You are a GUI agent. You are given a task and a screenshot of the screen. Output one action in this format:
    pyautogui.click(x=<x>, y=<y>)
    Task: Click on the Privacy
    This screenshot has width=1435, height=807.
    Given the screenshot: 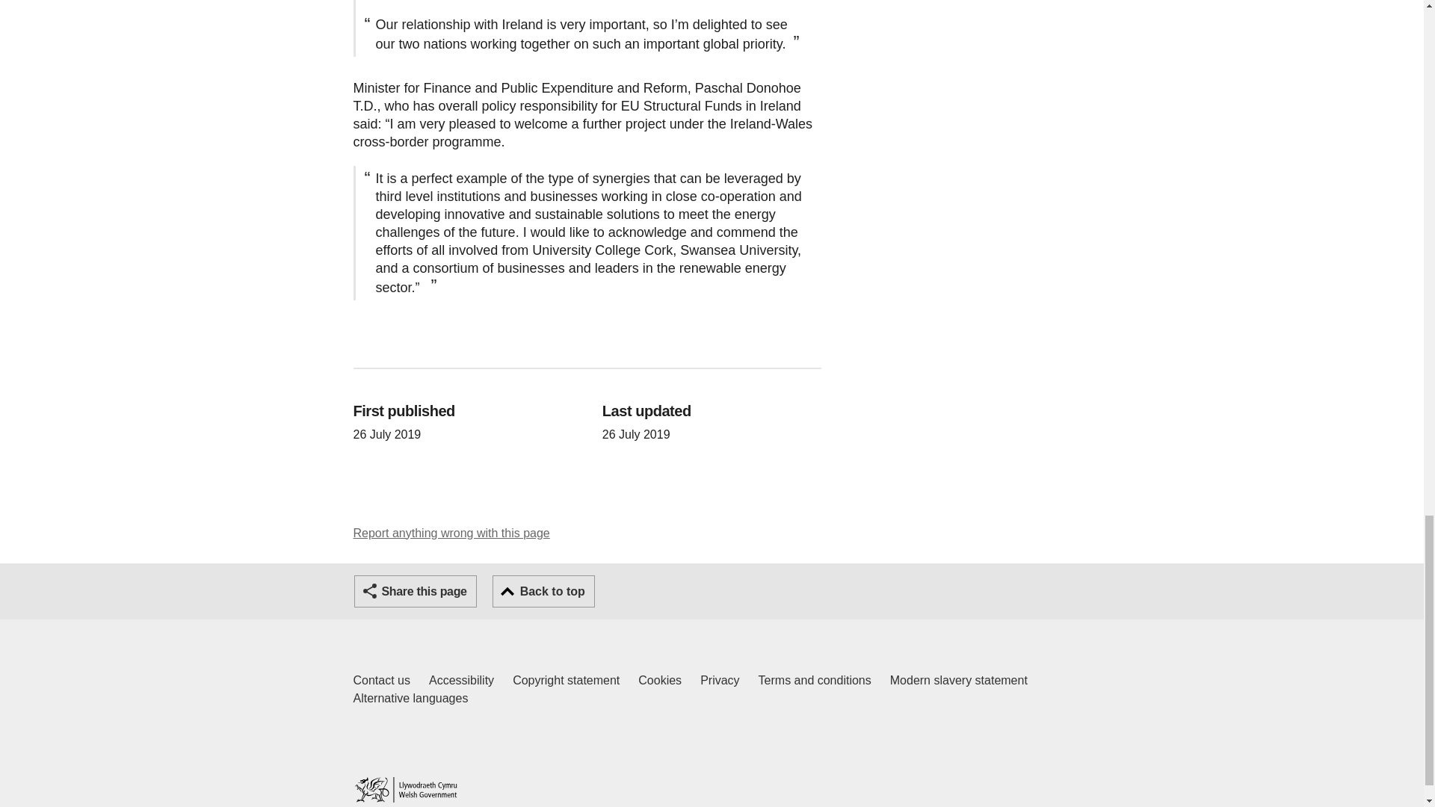 What is the action you would take?
    pyautogui.click(x=719, y=680)
    